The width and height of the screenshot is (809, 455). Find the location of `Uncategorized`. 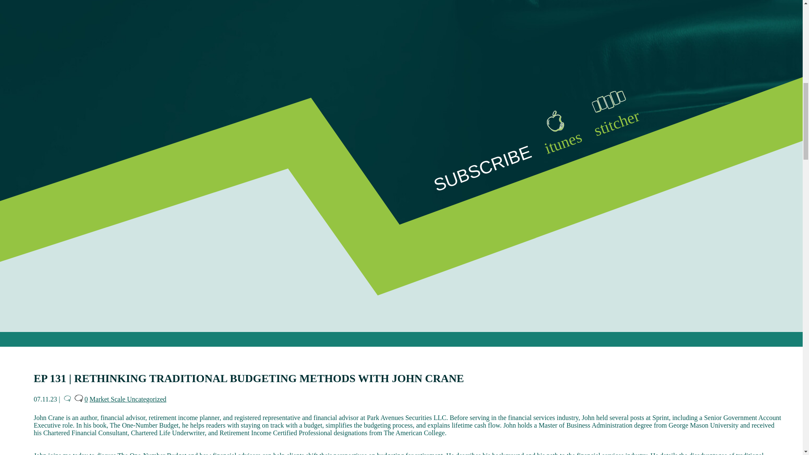

Uncategorized is located at coordinates (146, 399).